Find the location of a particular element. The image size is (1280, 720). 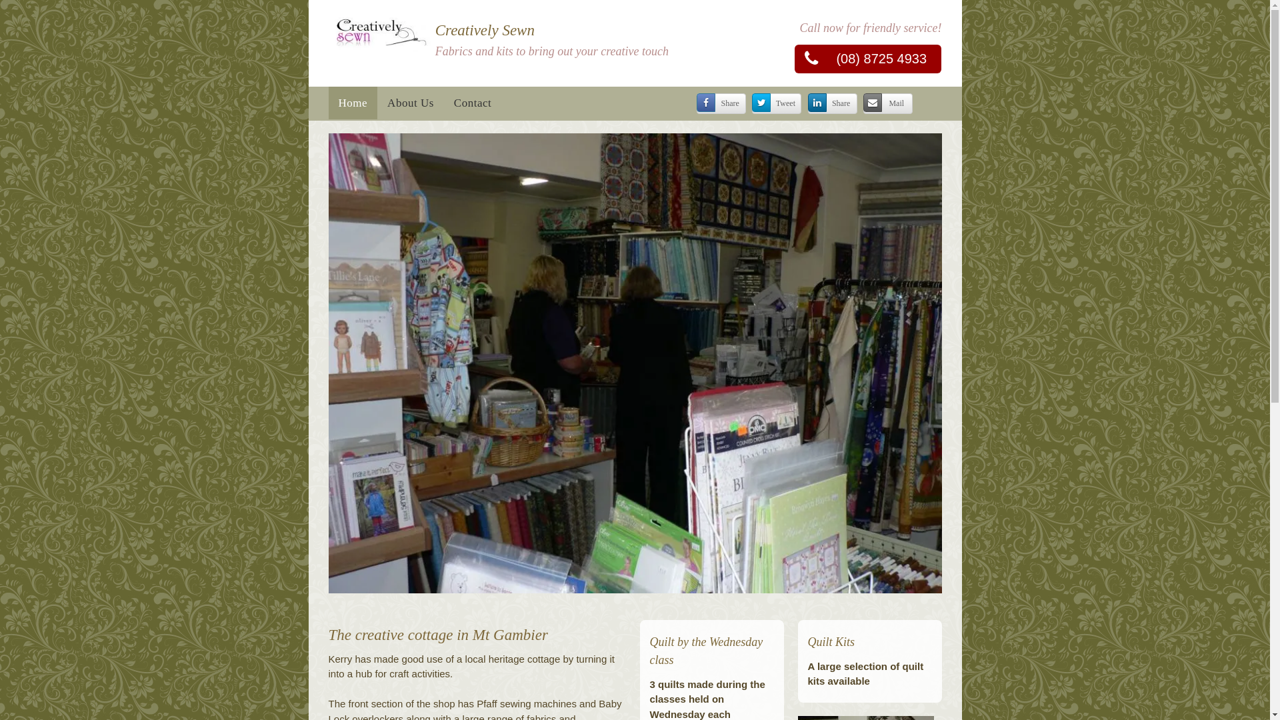

(08) 8725 4933 is located at coordinates (868, 59).